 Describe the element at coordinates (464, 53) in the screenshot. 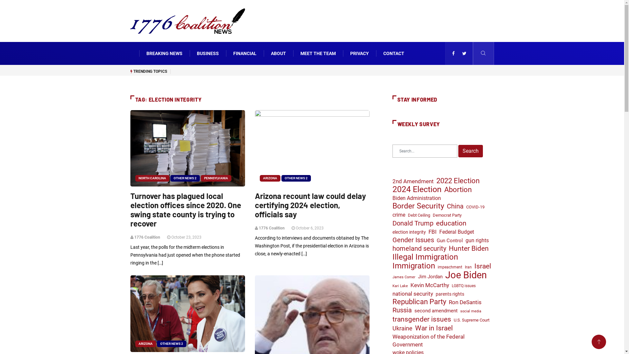

I see `twitter` at that location.